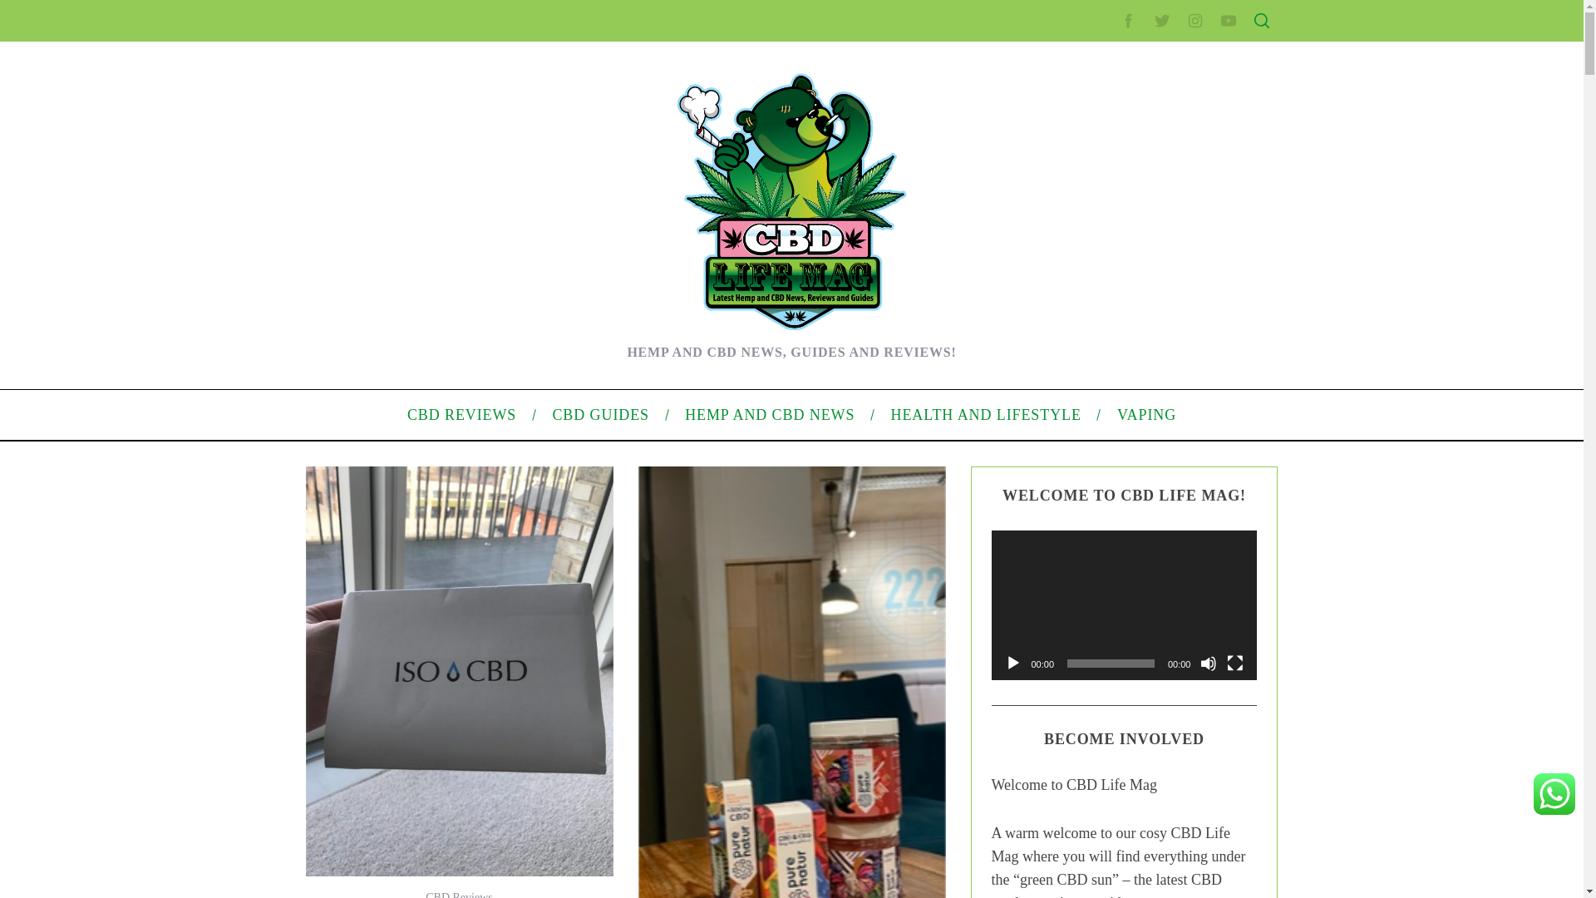 This screenshot has width=1596, height=898. I want to click on Disclaimer, so click(1086, 389).